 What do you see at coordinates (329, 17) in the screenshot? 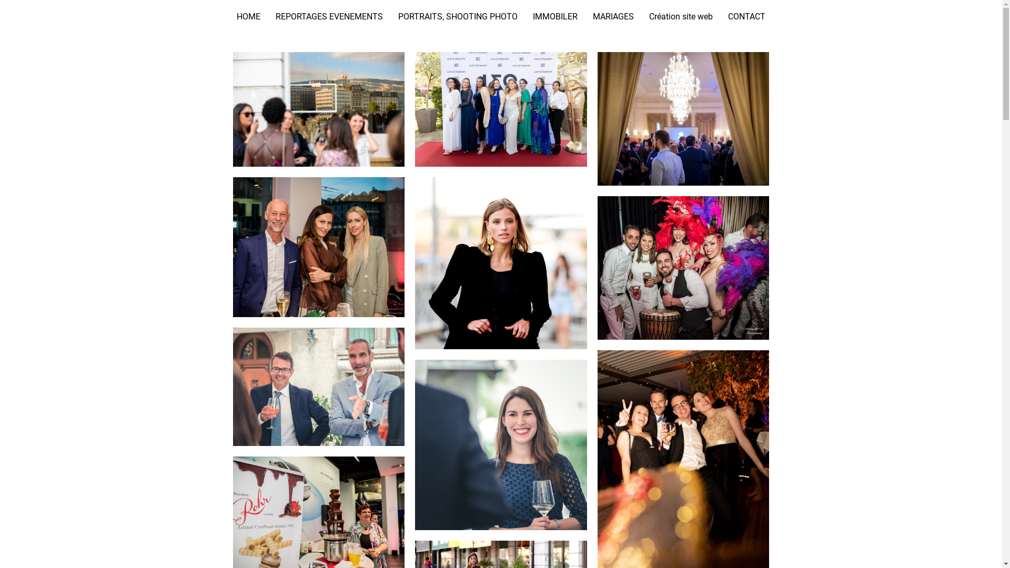
I see `REPORTAGES EVENEMENTS` at bounding box center [329, 17].